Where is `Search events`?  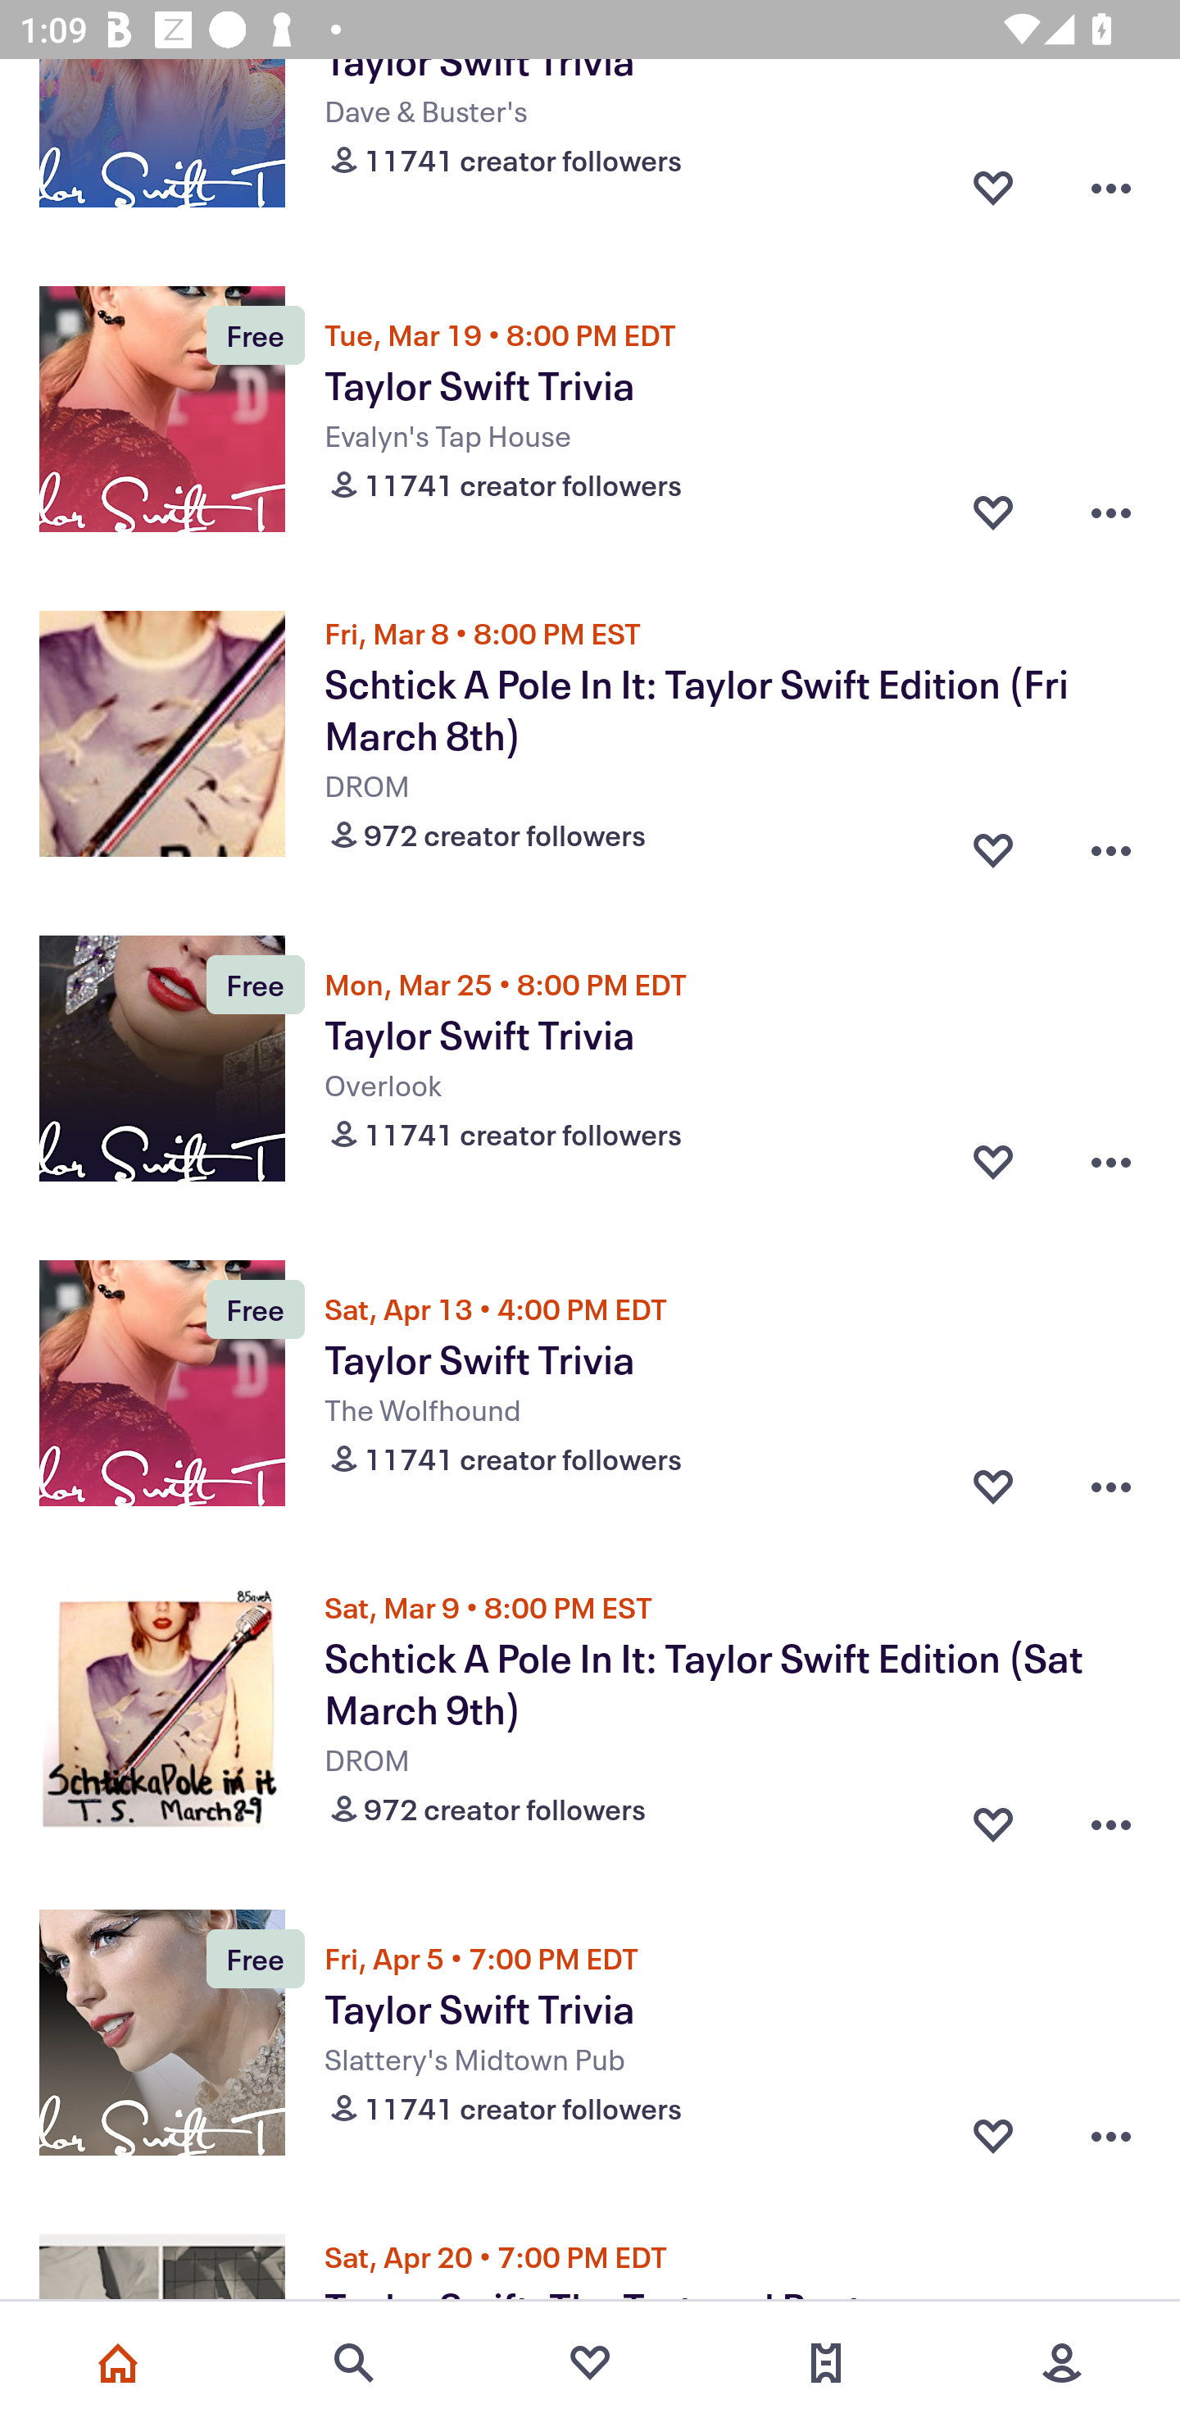
Search events is located at coordinates (354, 2363).